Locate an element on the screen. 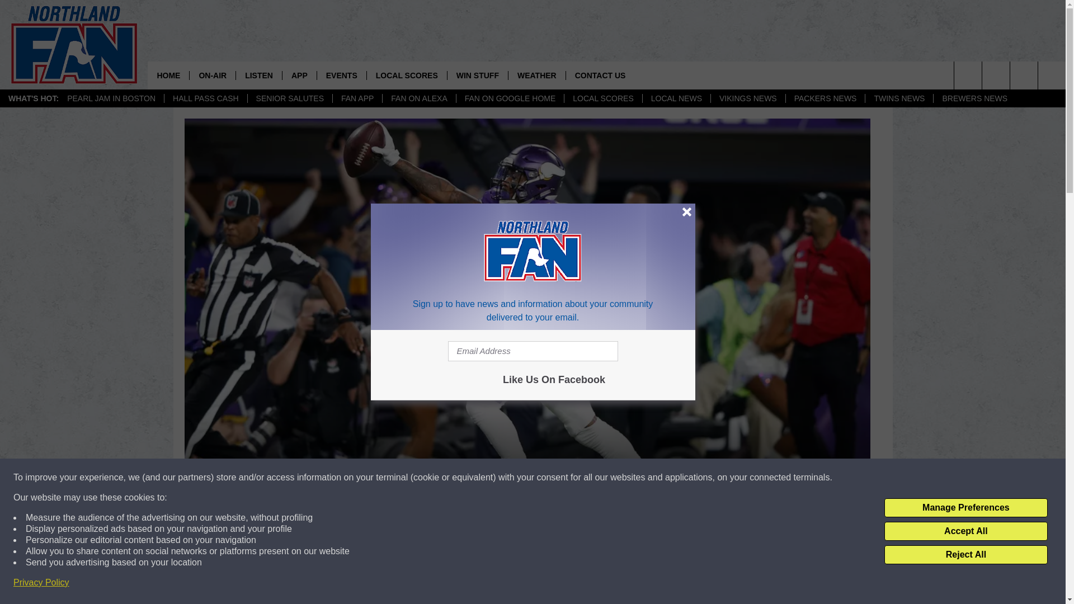 The height and width of the screenshot is (604, 1074). PACKERS NEWS is located at coordinates (825, 98).